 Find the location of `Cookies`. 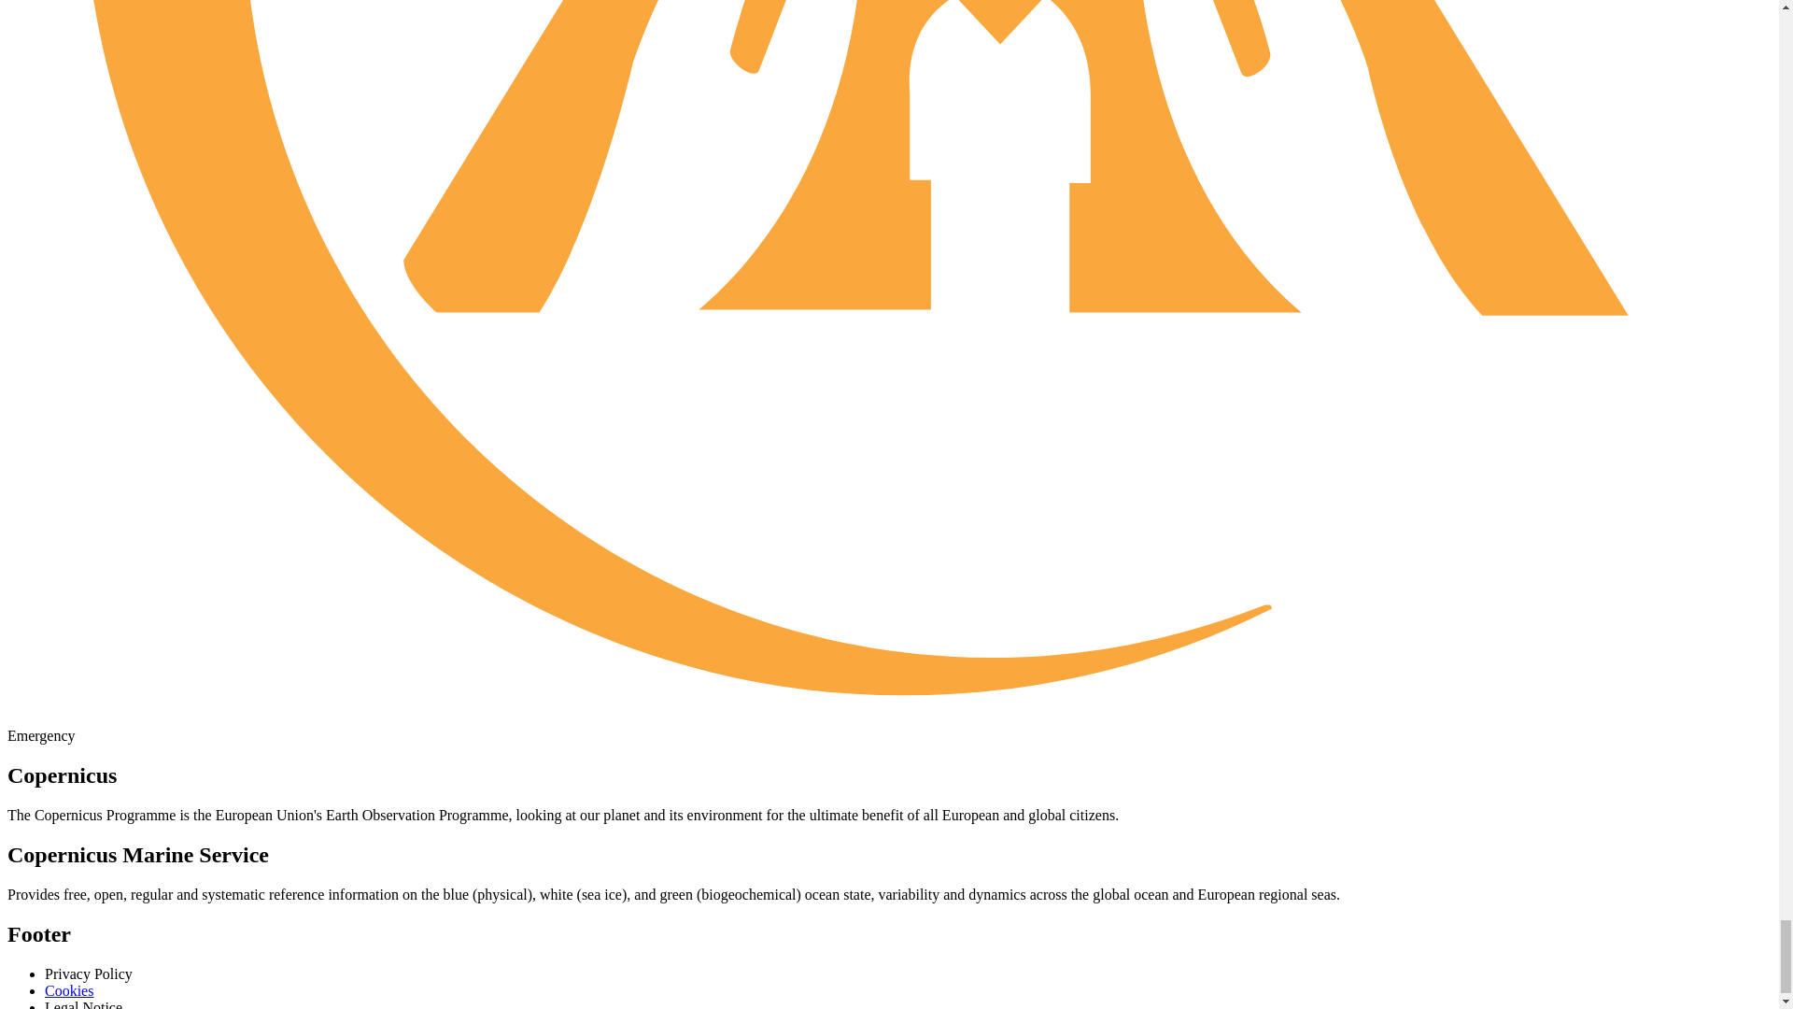

Cookies is located at coordinates (69, 990).